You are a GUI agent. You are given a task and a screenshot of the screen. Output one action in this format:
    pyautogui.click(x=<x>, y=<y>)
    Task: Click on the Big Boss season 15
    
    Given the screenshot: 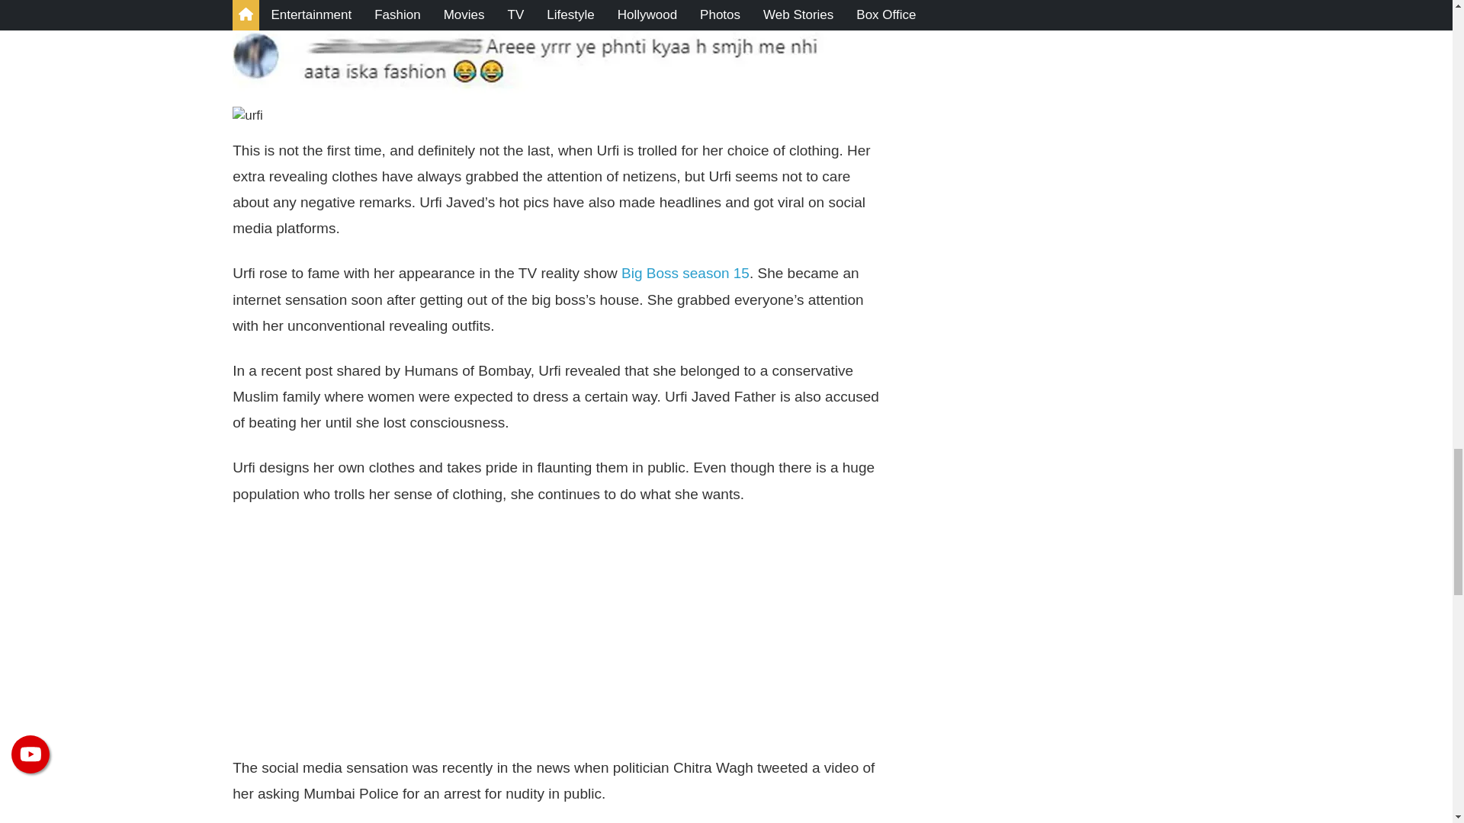 What is the action you would take?
    pyautogui.click(x=685, y=273)
    